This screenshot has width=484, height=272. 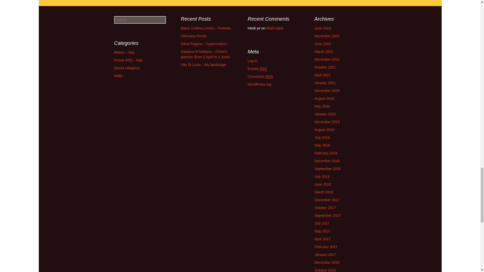 I want to click on Search for:, so click(x=140, y=20).